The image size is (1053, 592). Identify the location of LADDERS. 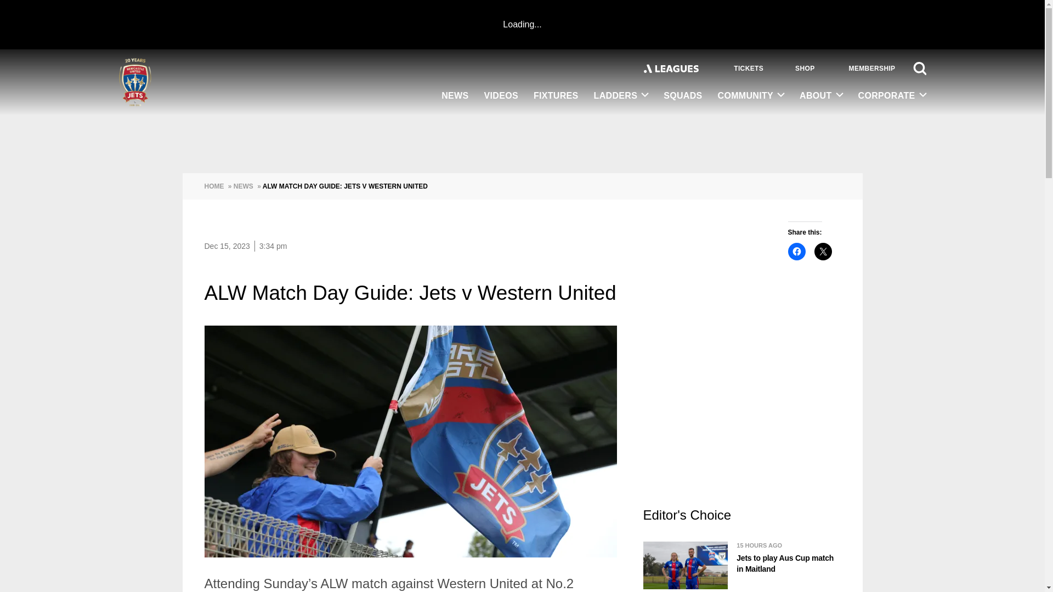
(621, 96).